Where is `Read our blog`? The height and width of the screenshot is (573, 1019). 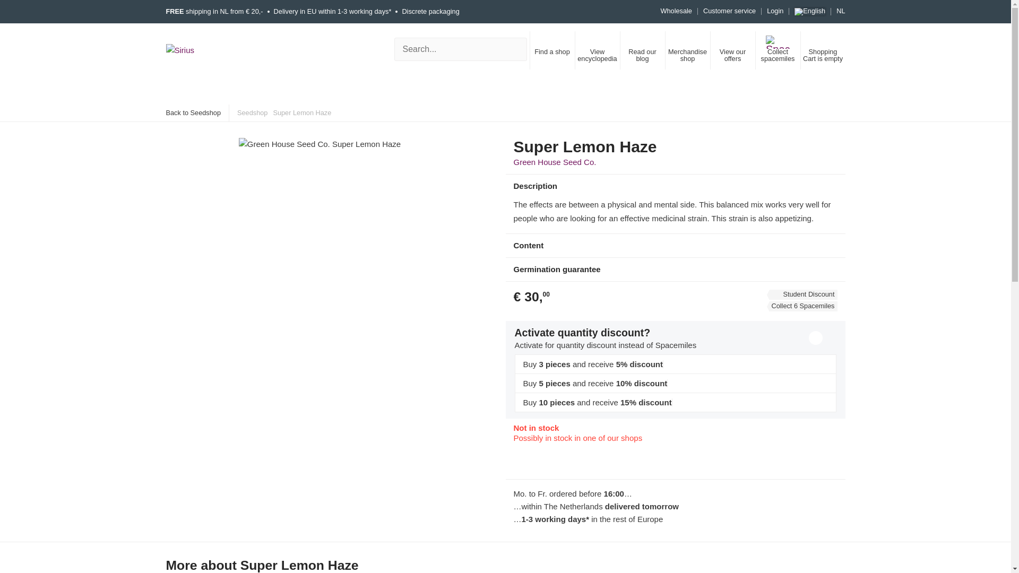 Read our blog is located at coordinates (642, 50).